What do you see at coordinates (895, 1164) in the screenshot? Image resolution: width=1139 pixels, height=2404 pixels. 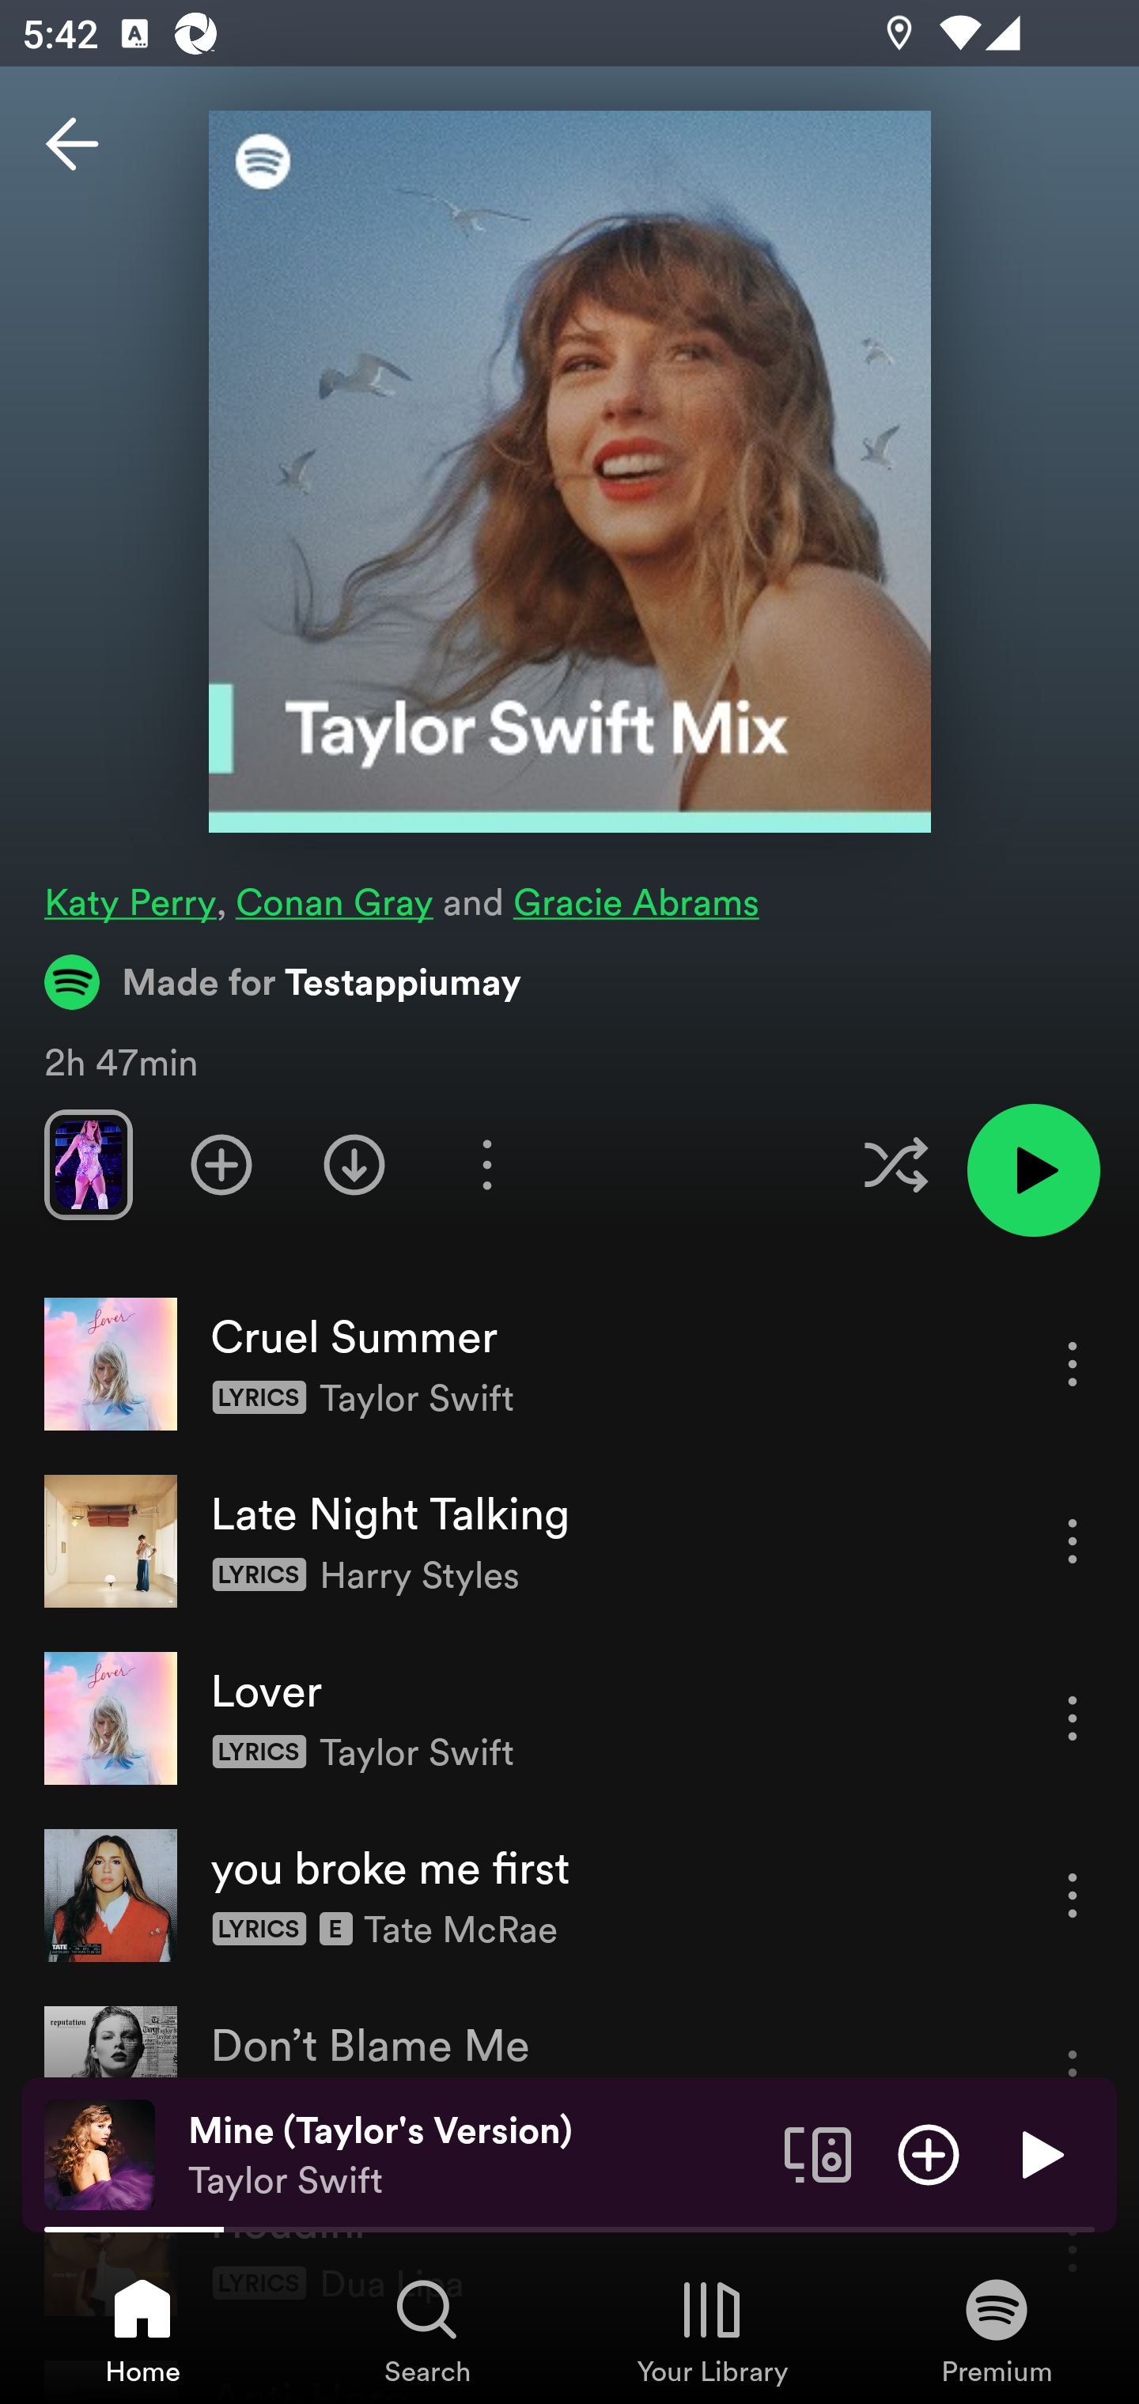 I see `Enable shuffle for this playlist` at bounding box center [895, 1164].